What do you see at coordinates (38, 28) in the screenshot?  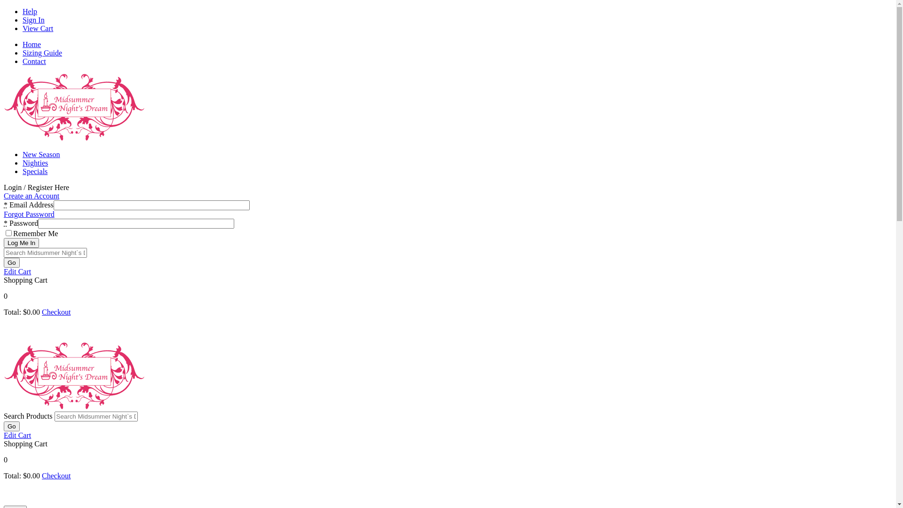 I see `View Cart` at bounding box center [38, 28].